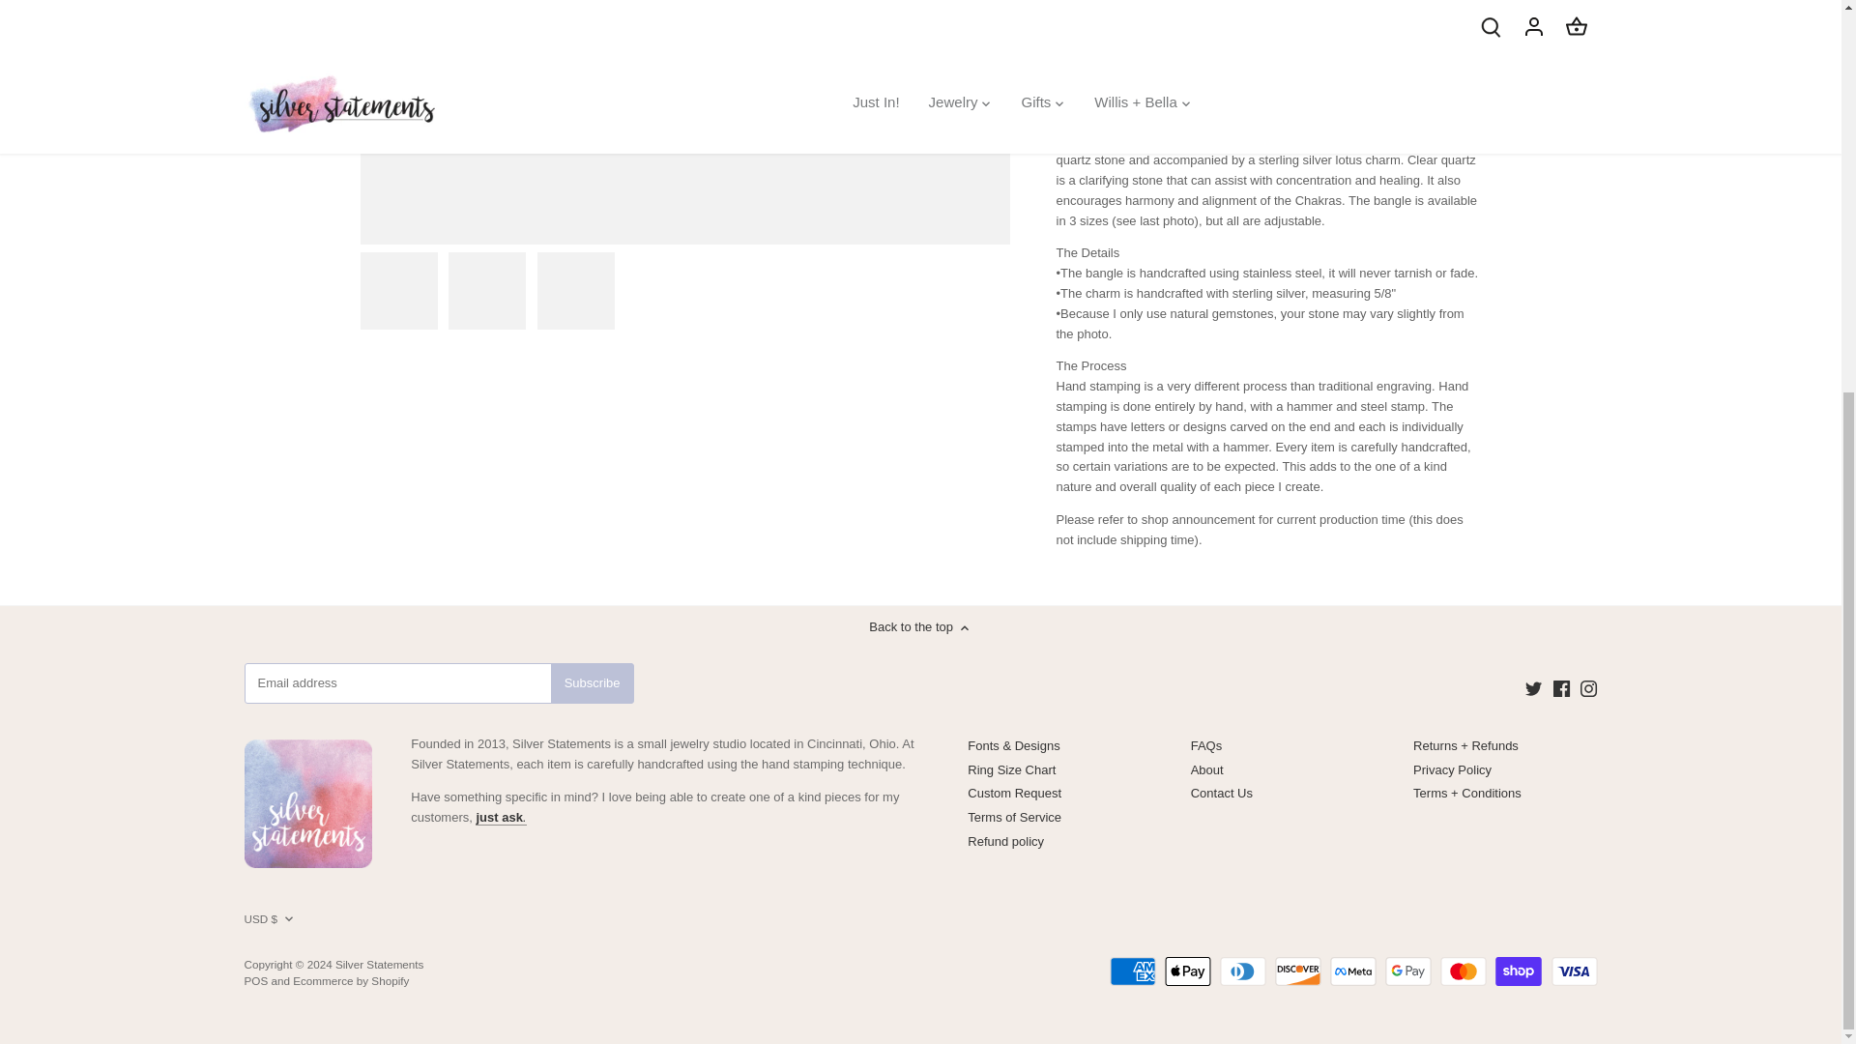  Describe the element at coordinates (1188, 971) in the screenshot. I see `Apple Pay` at that location.